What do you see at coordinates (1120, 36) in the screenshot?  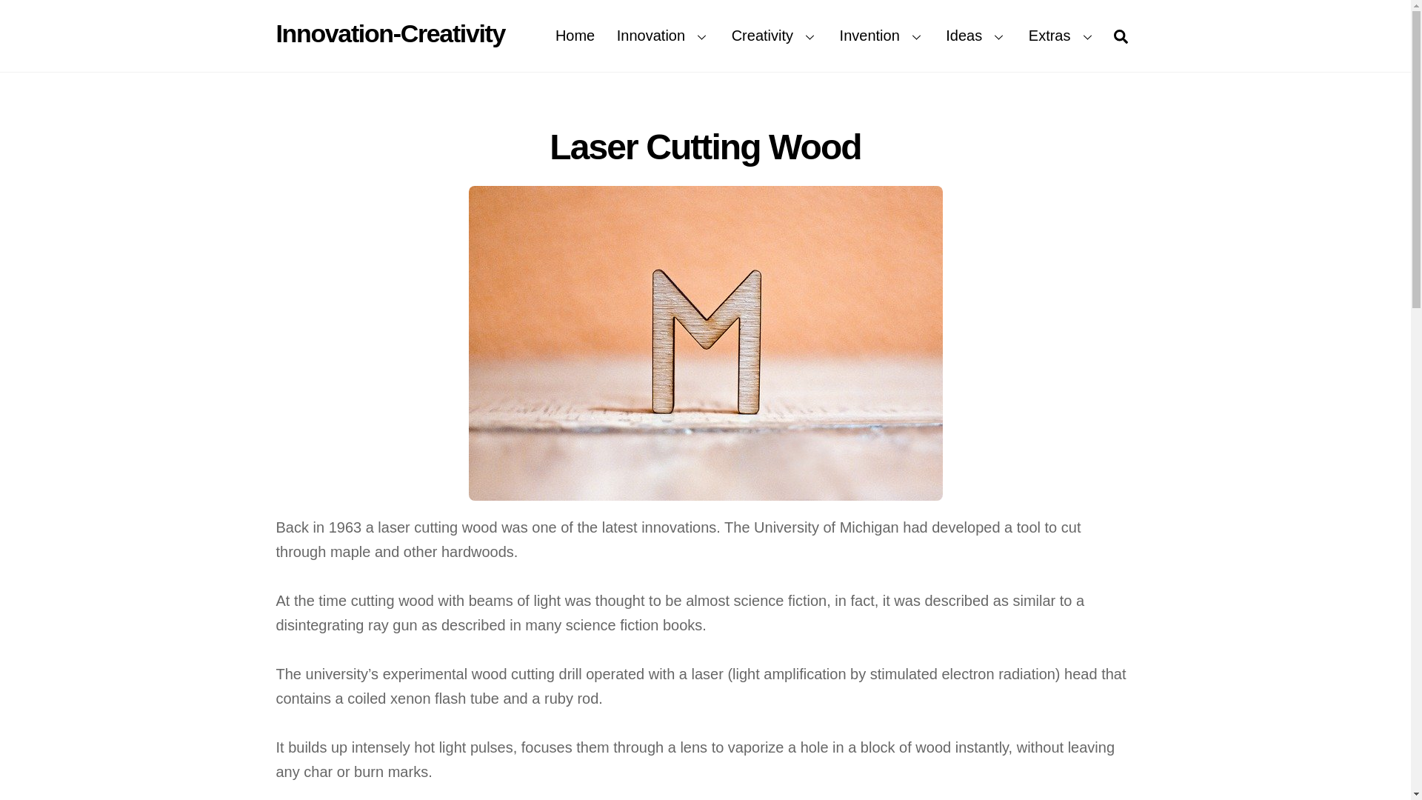 I see `Search` at bounding box center [1120, 36].